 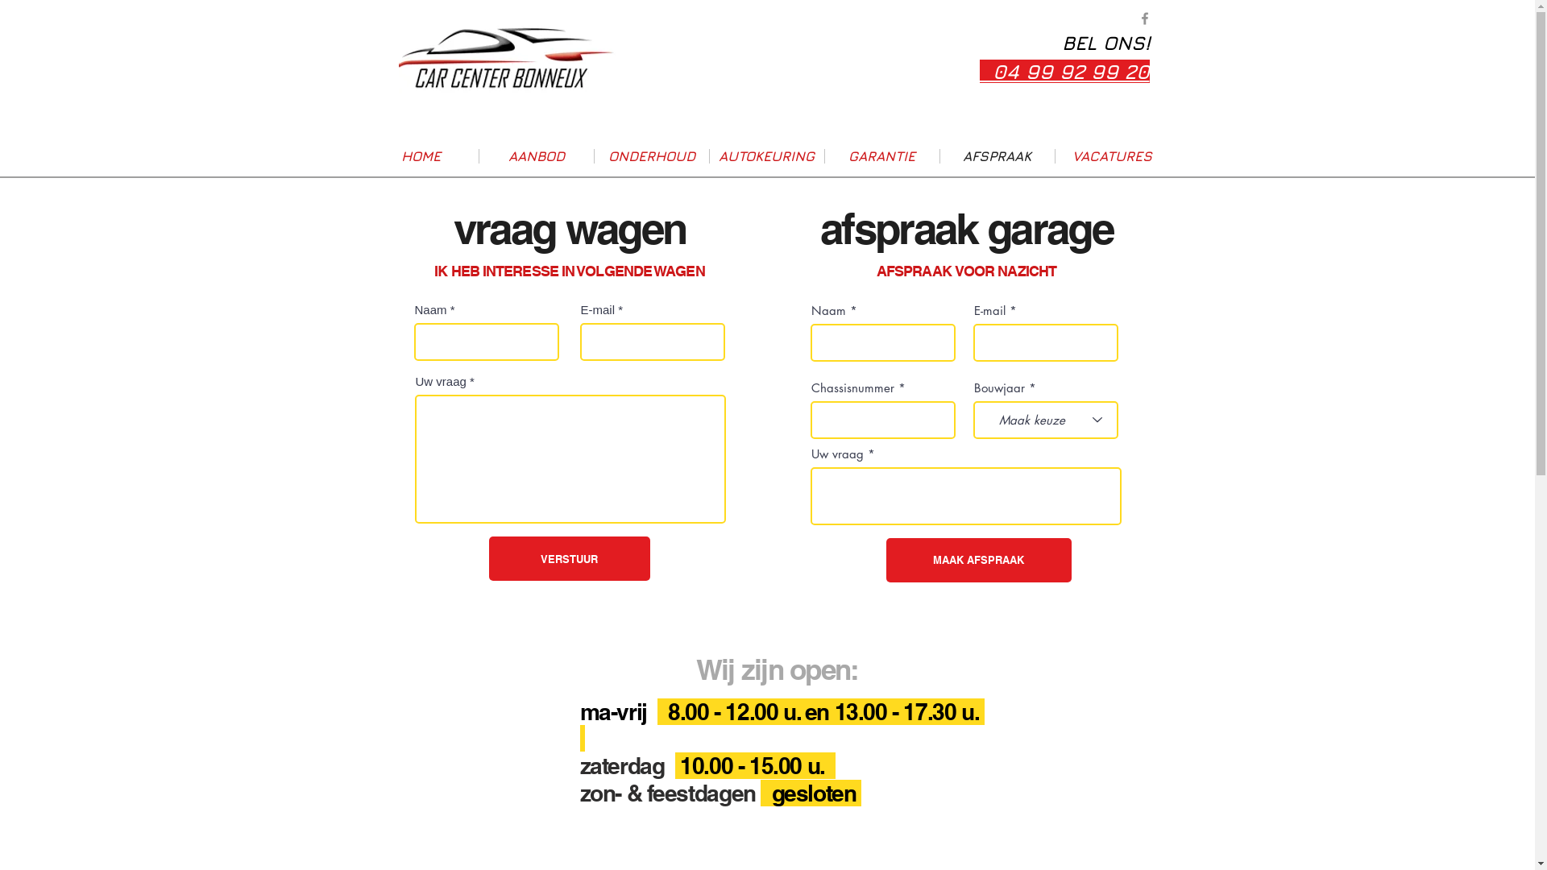 I want to click on AFSPRAAK, so click(x=997, y=156).